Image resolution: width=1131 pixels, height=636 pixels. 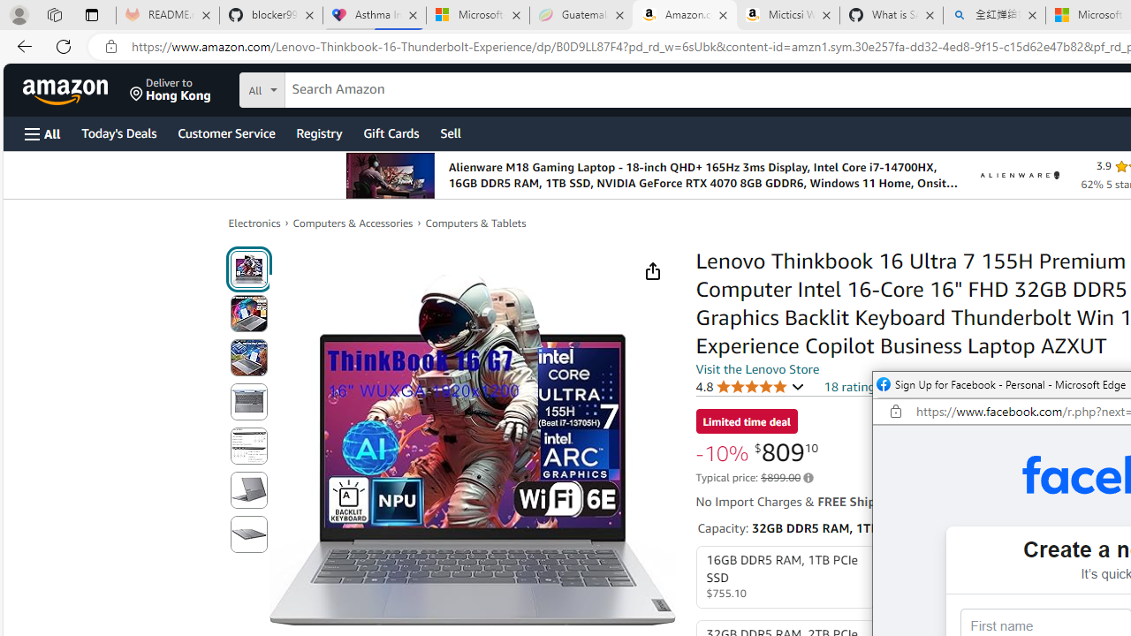 I want to click on Customer Service, so click(x=226, y=132).